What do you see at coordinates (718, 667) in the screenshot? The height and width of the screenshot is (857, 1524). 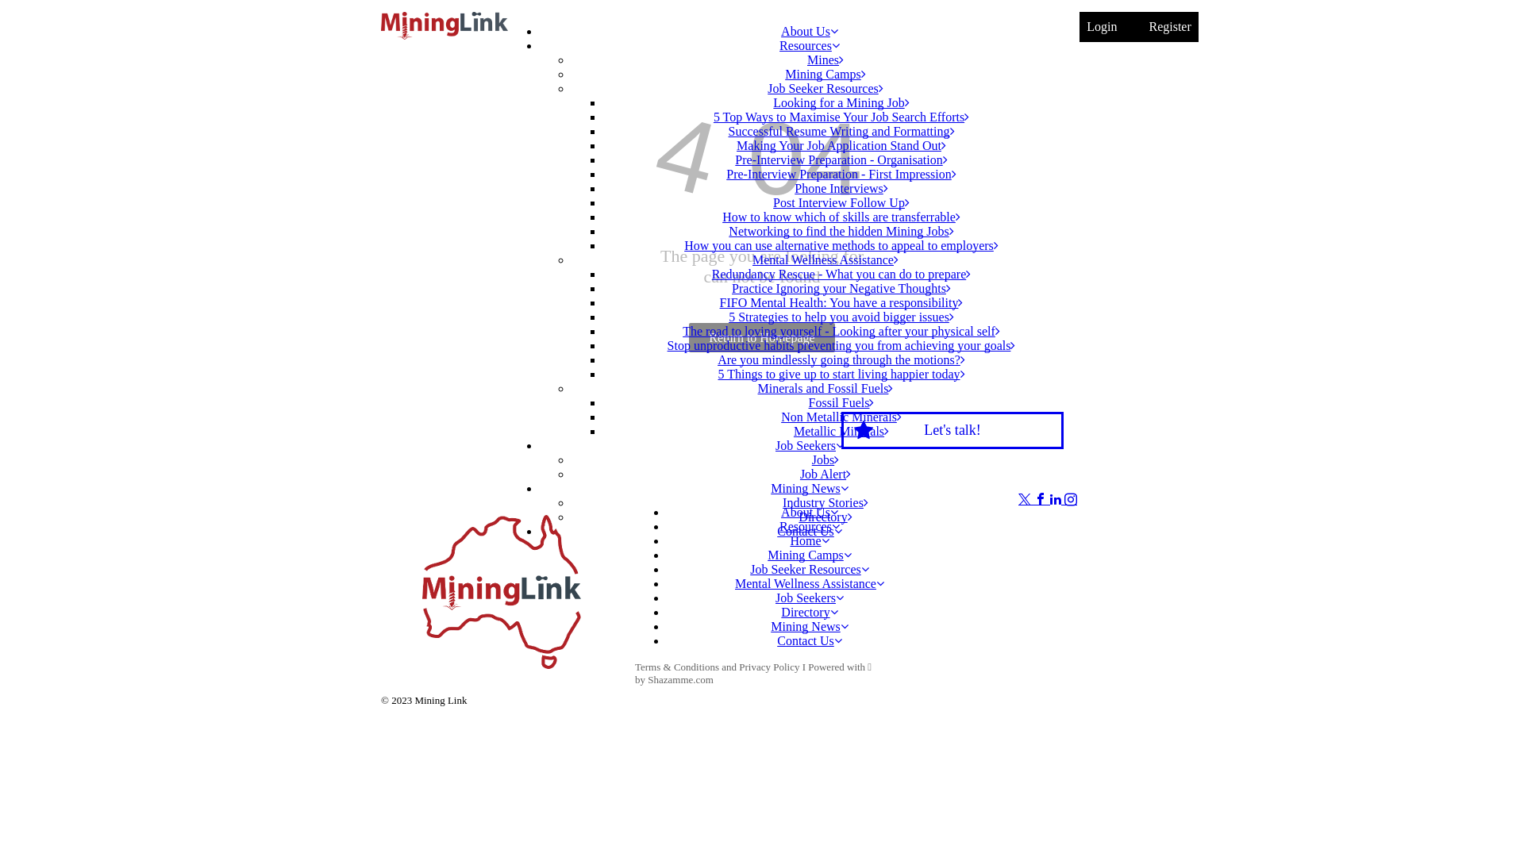 I see `Terms & Conditions and Privacy Policy` at bounding box center [718, 667].